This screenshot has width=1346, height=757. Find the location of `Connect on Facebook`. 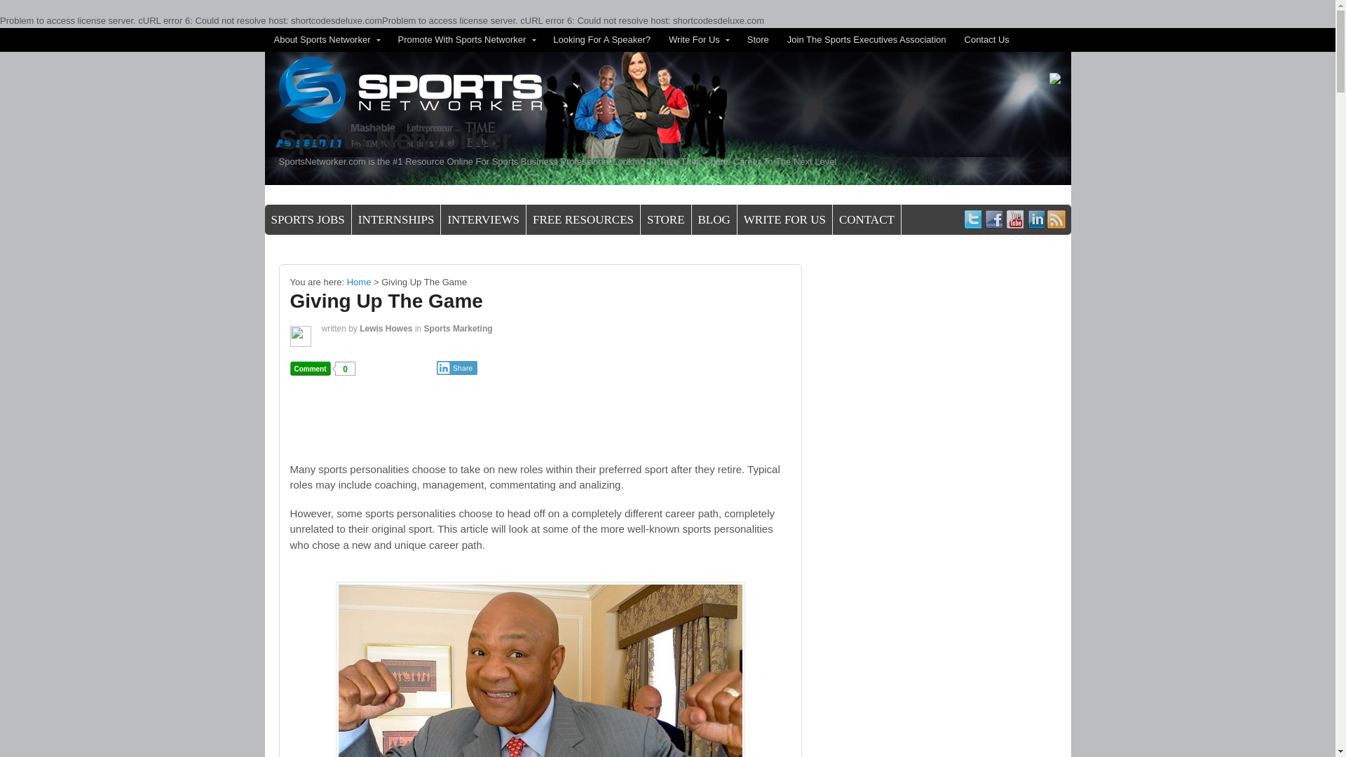

Connect on Facebook is located at coordinates (993, 219).